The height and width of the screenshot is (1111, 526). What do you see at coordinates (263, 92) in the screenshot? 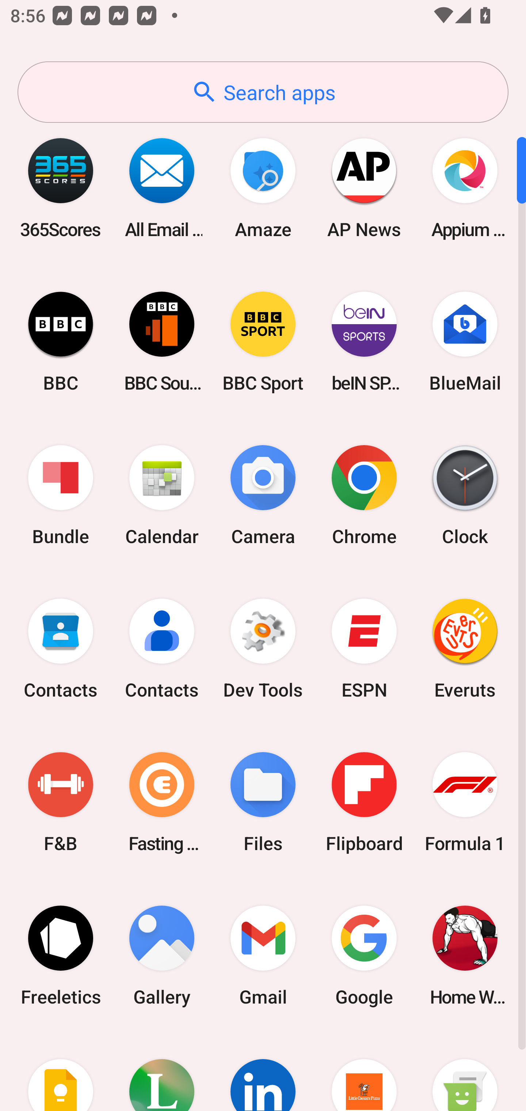
I see `  Search apps` at bounding box center [263, 92].